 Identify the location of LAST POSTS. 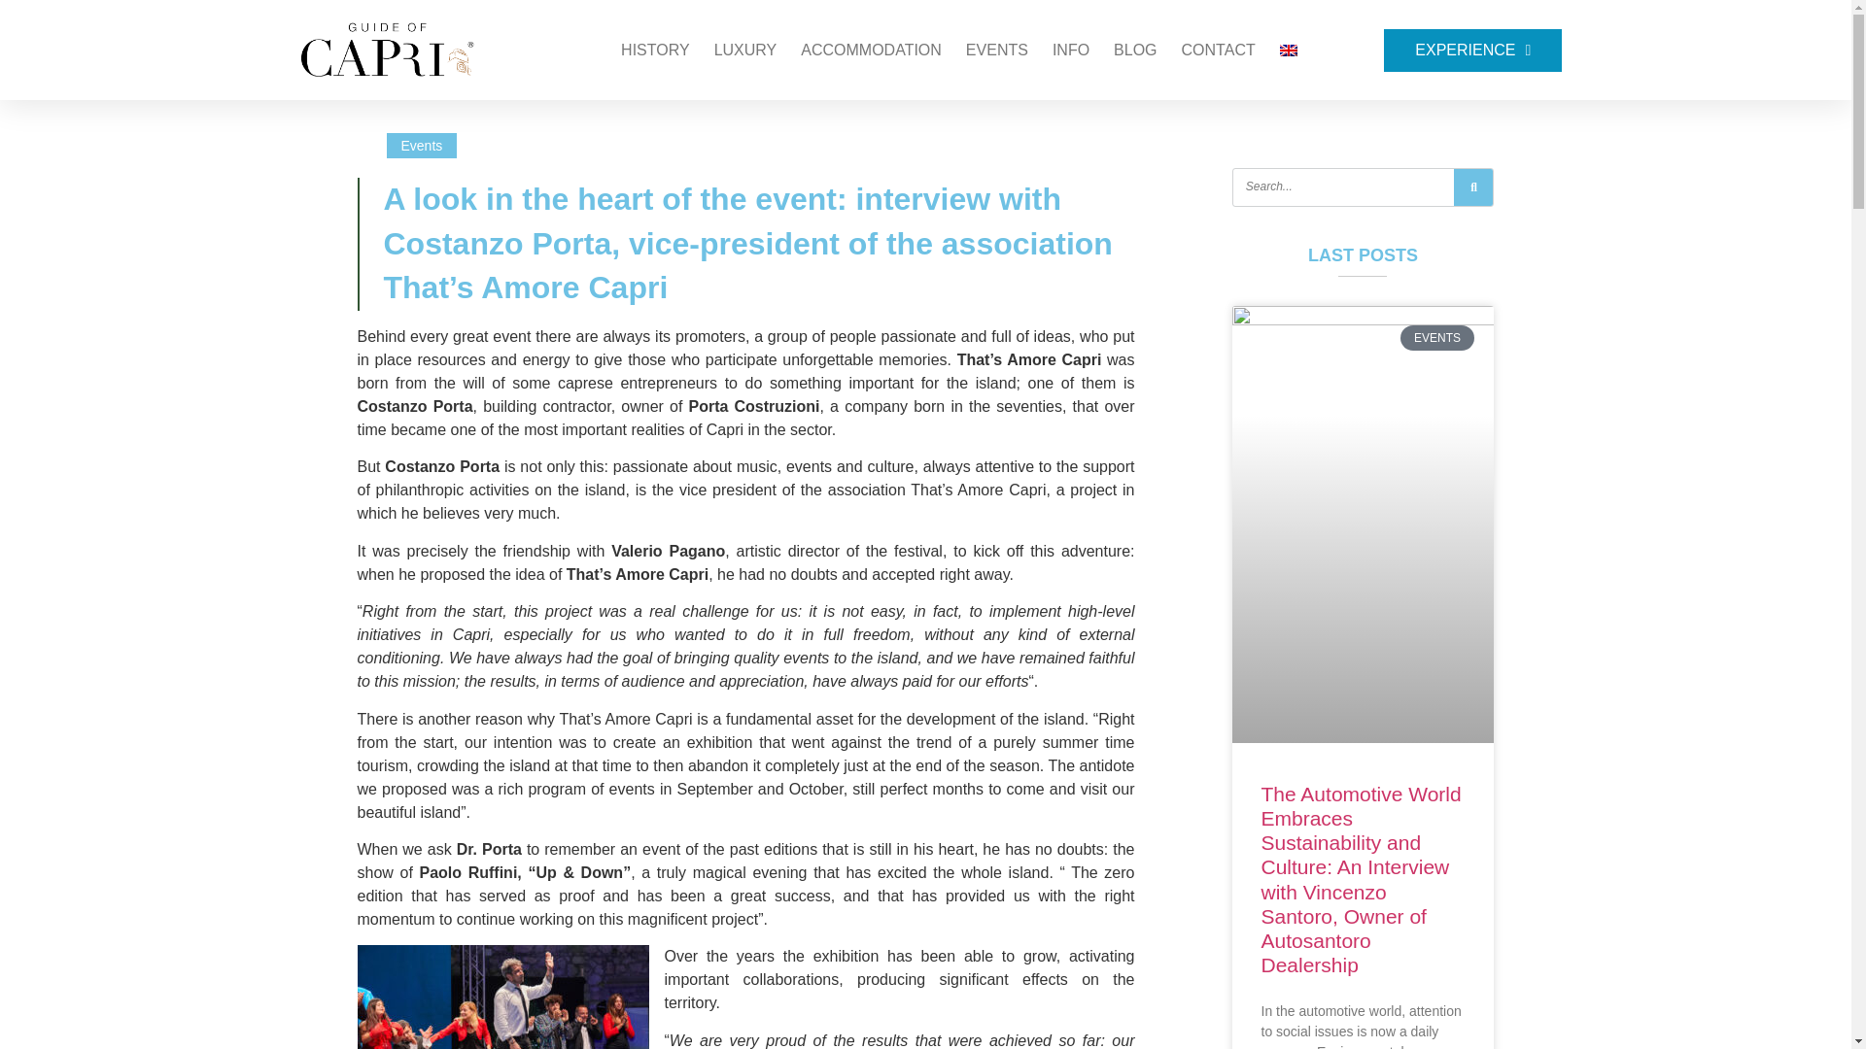
(1363, 236).